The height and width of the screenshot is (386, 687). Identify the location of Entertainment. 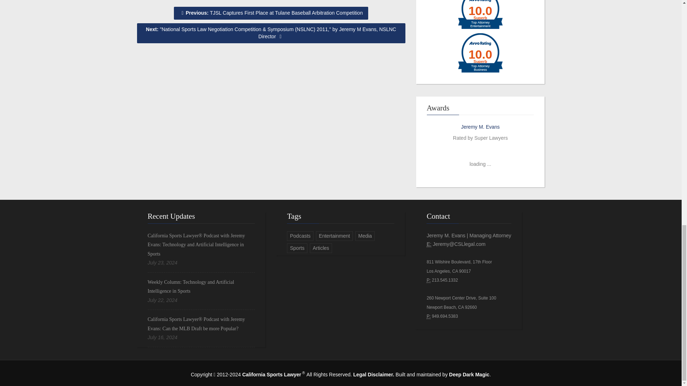
(334, 236).